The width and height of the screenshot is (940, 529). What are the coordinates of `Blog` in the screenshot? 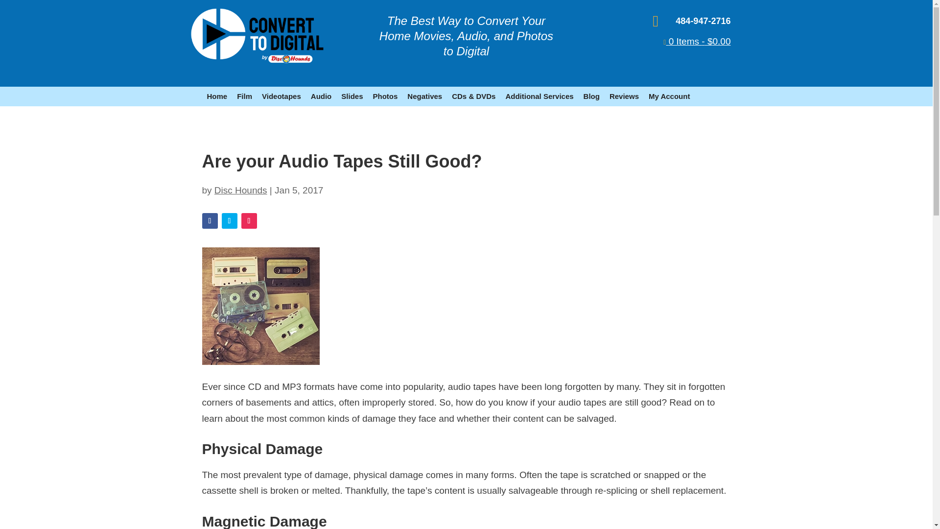 It's located at (591, 96).